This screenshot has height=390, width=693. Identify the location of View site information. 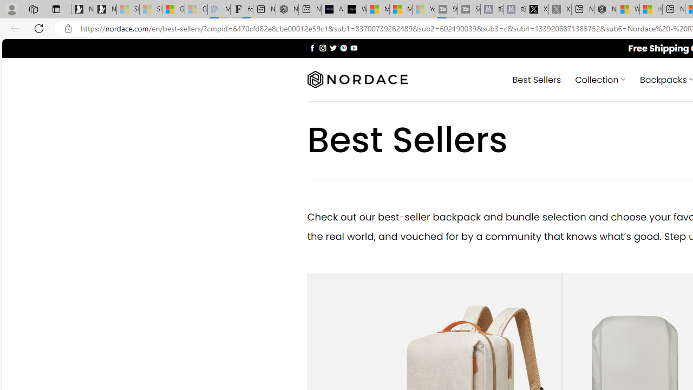
(68, 29).